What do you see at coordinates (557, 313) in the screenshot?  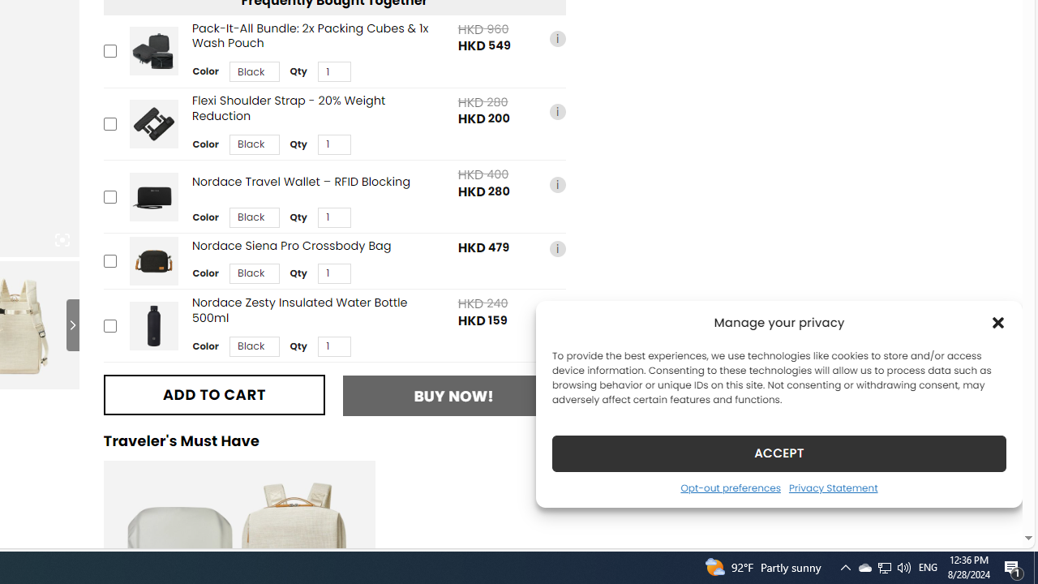 I see `i` at bounding box center [557, 313].